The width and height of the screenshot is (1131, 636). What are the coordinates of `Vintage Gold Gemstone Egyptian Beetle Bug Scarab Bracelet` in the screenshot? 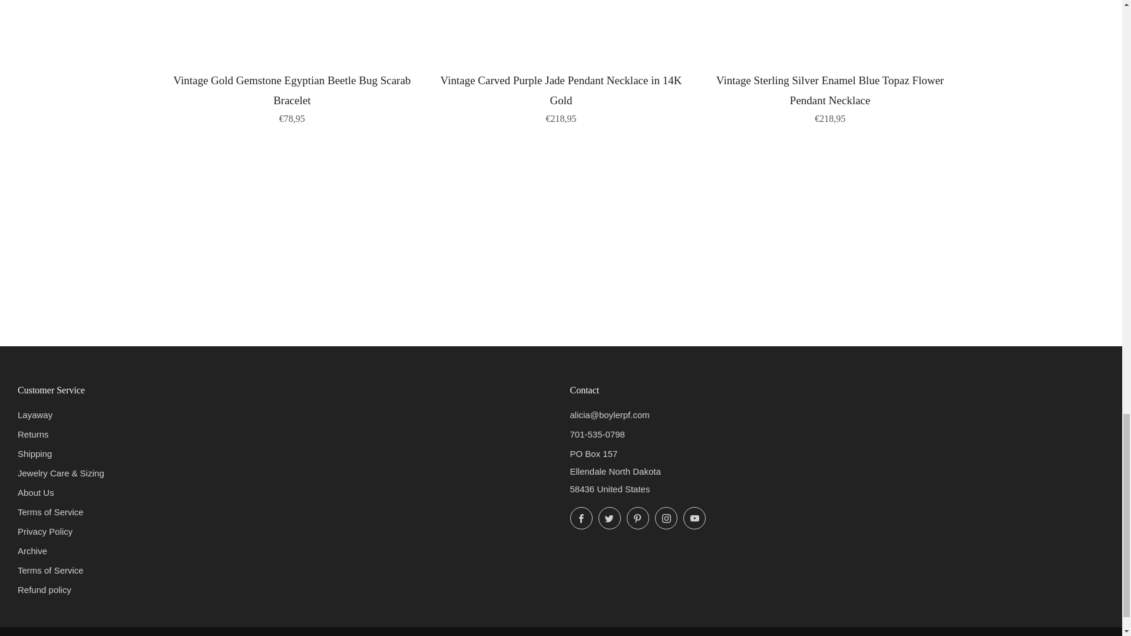 It's located at (292, 97).